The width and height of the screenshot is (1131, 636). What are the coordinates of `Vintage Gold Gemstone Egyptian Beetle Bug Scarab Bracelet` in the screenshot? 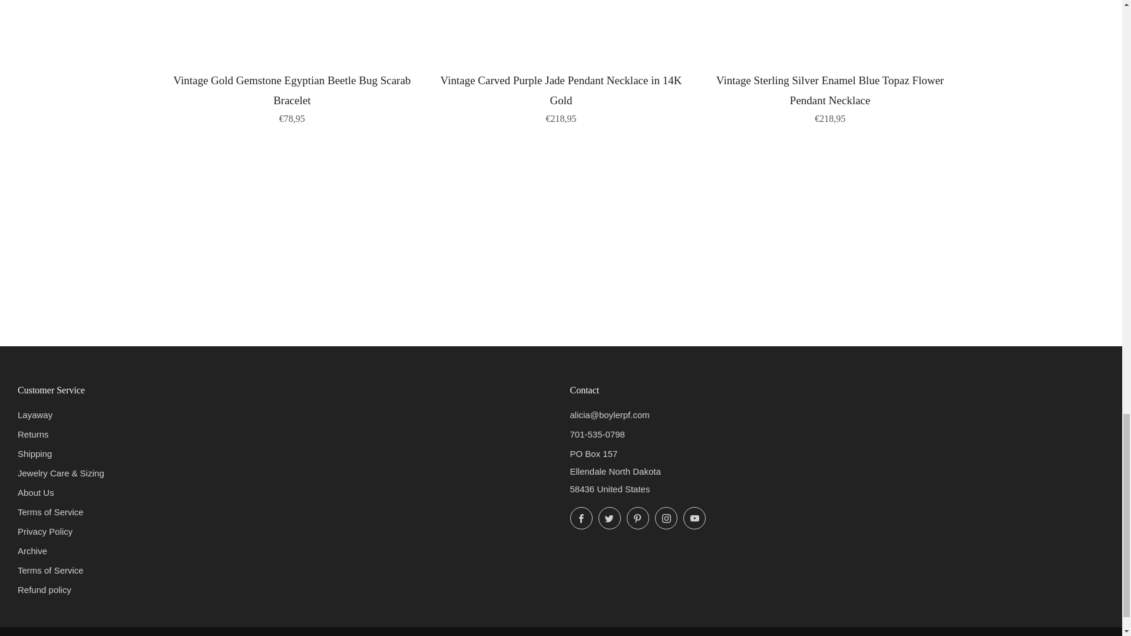 It's located at (292, 97).